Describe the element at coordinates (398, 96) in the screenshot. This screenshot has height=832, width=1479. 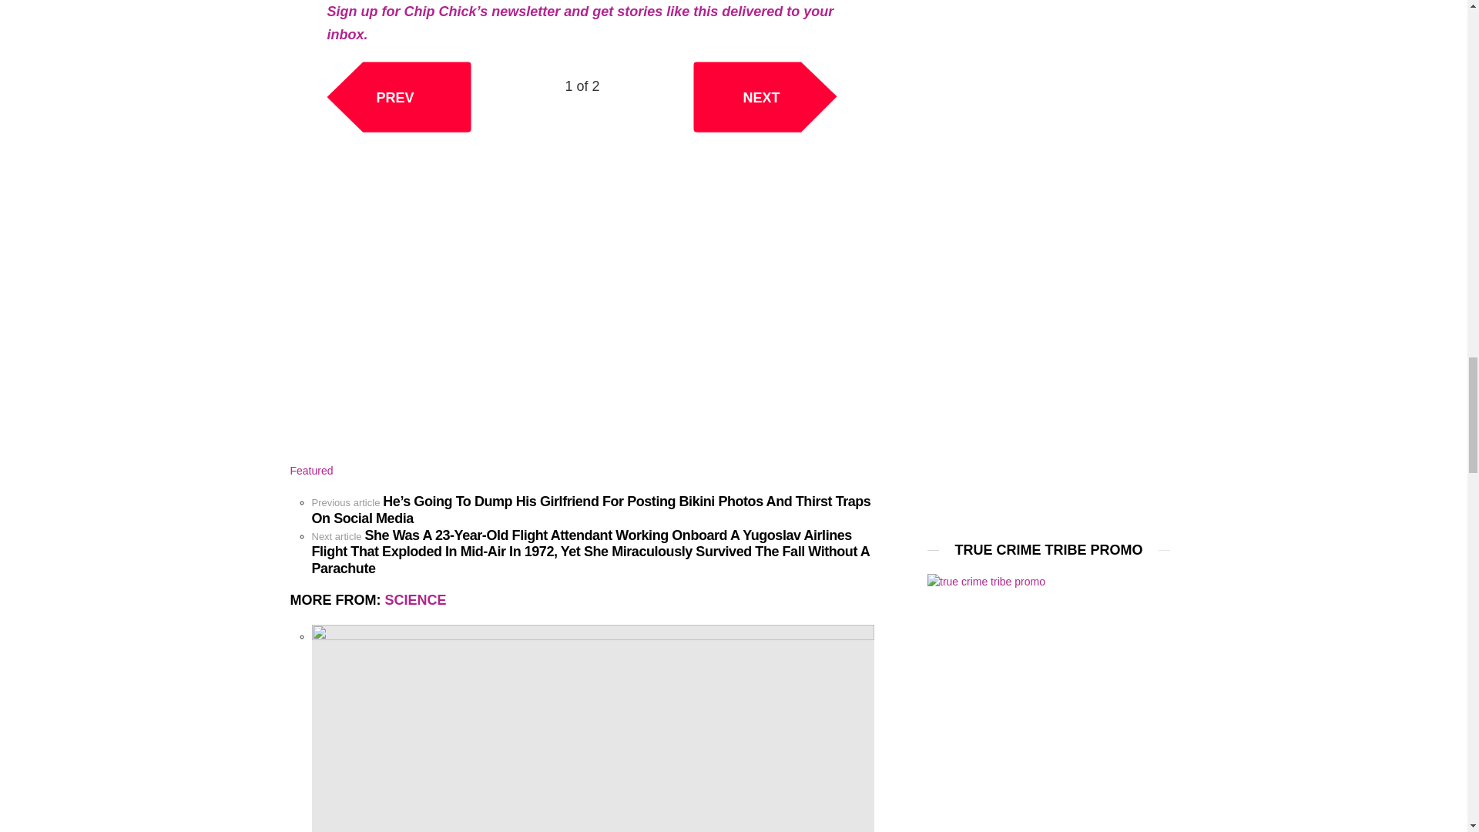
I see `PREV` at that location.